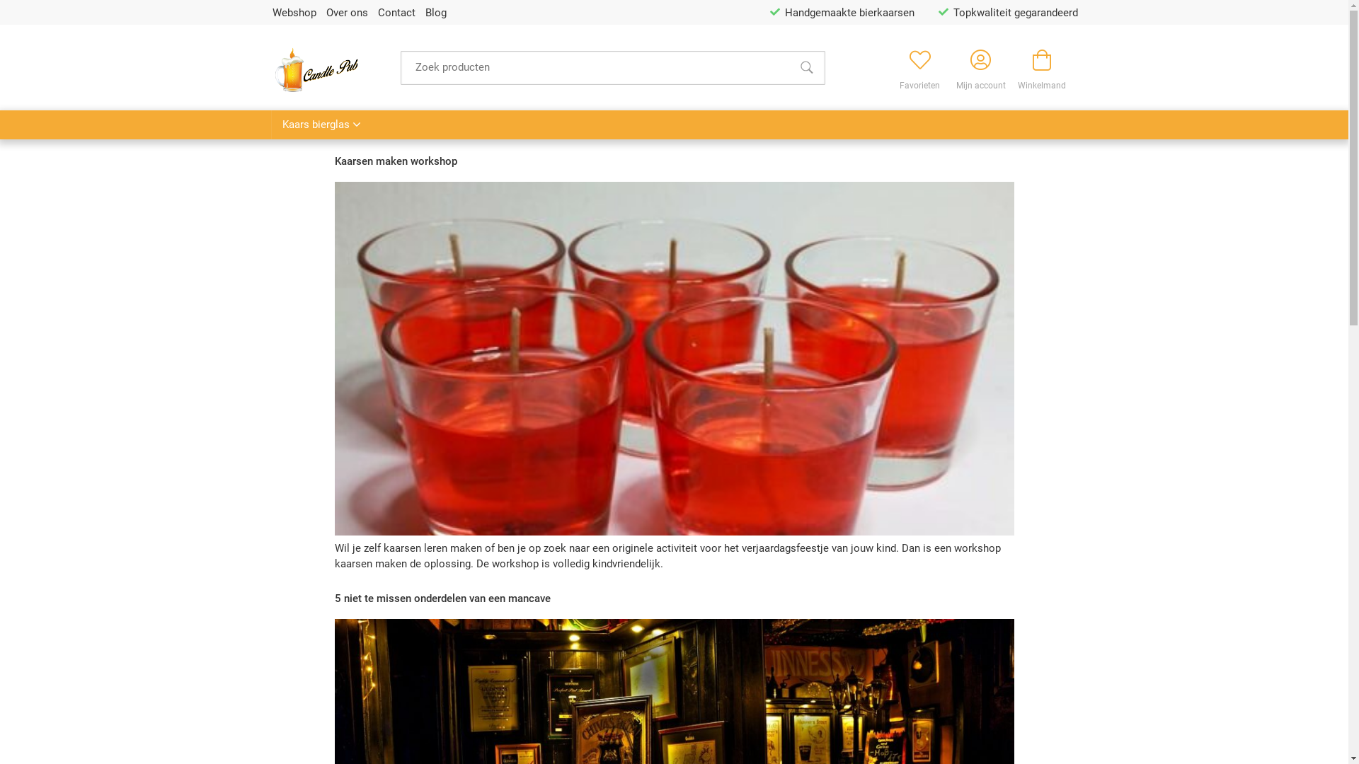  Describe the element at coordinates (320, 125) in the screenshot. I see `Kaars bierglas` at that location.